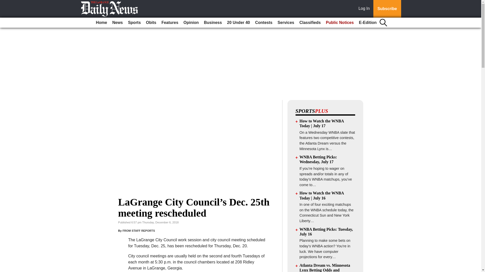 Image resolution: width=485 pixels, height=272 pixels. Describe the element at coordinates (191, 23) in the screenshot. I see `Opinion` at that location.